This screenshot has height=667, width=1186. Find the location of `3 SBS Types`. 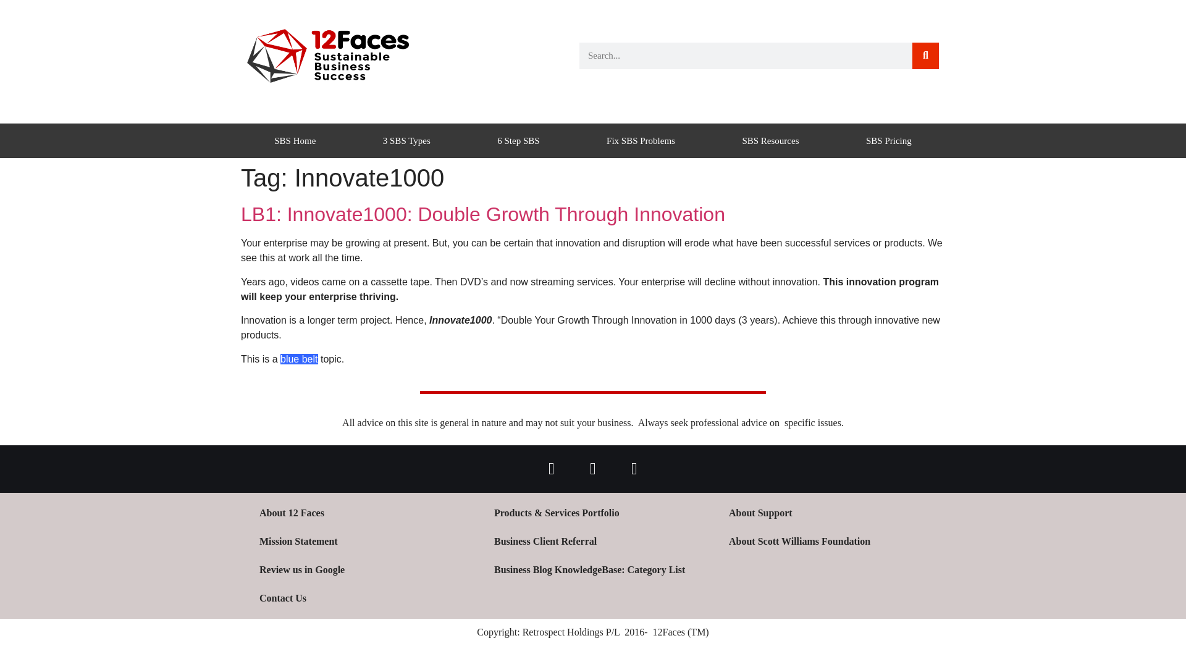

3 SBS Types is located at coordinates (406, 140).